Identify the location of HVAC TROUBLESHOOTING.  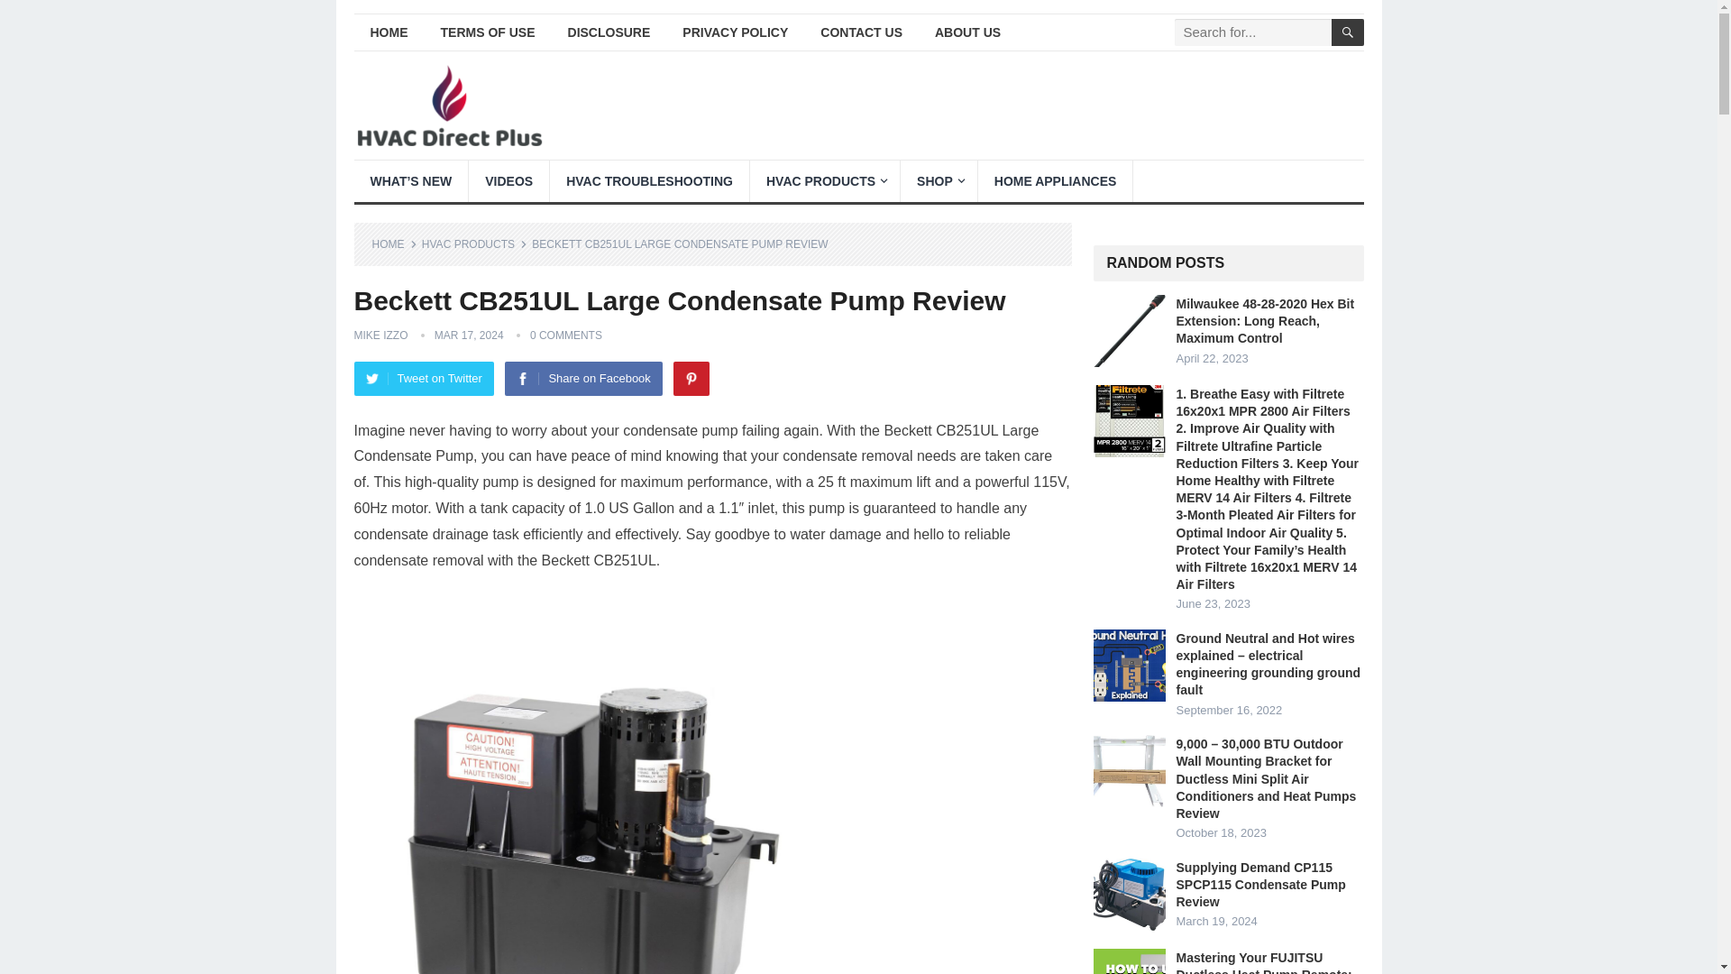
(649, 180).